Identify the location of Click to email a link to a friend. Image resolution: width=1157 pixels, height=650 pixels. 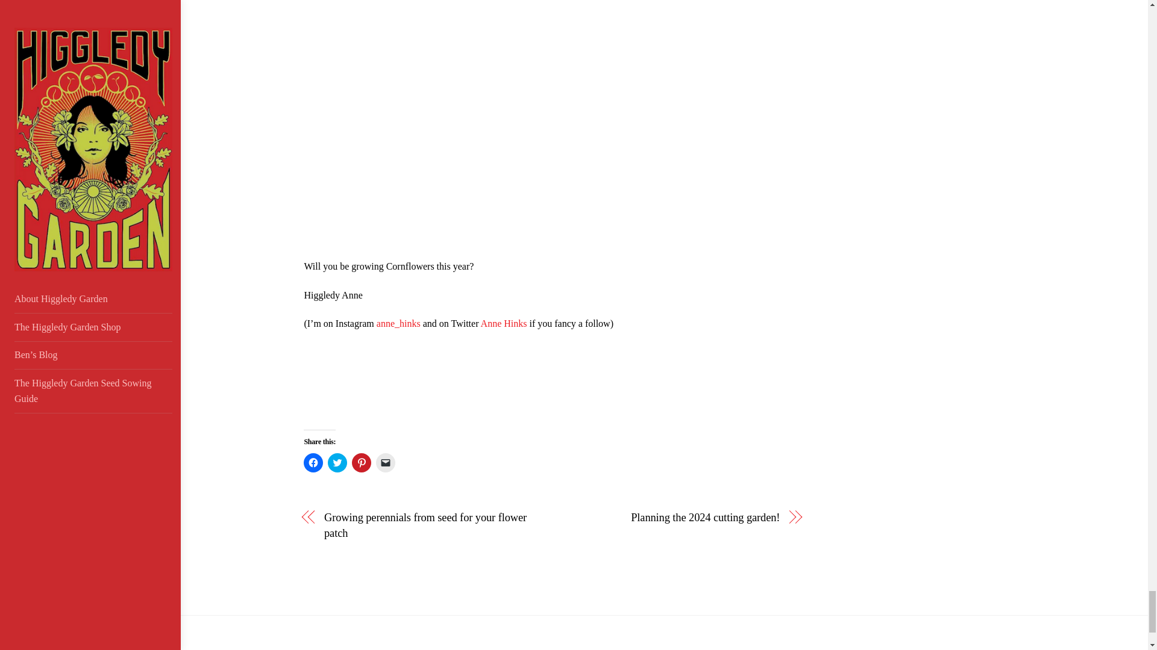
(386, 462).